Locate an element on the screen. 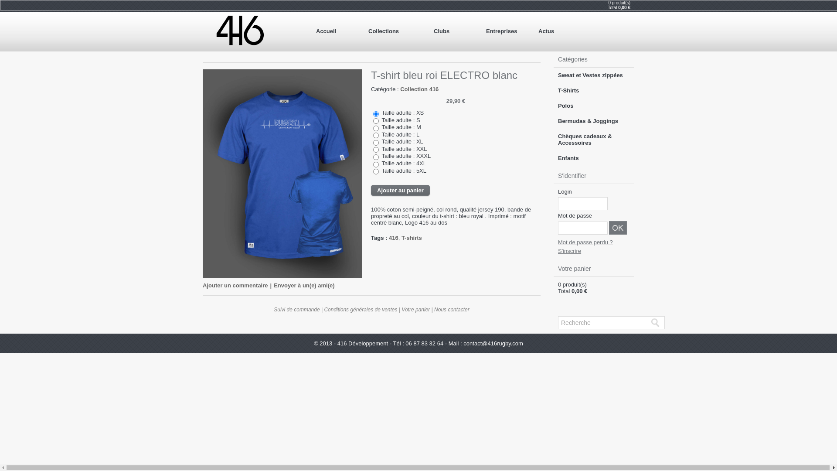  Actus is located at coordinates (560, 31).